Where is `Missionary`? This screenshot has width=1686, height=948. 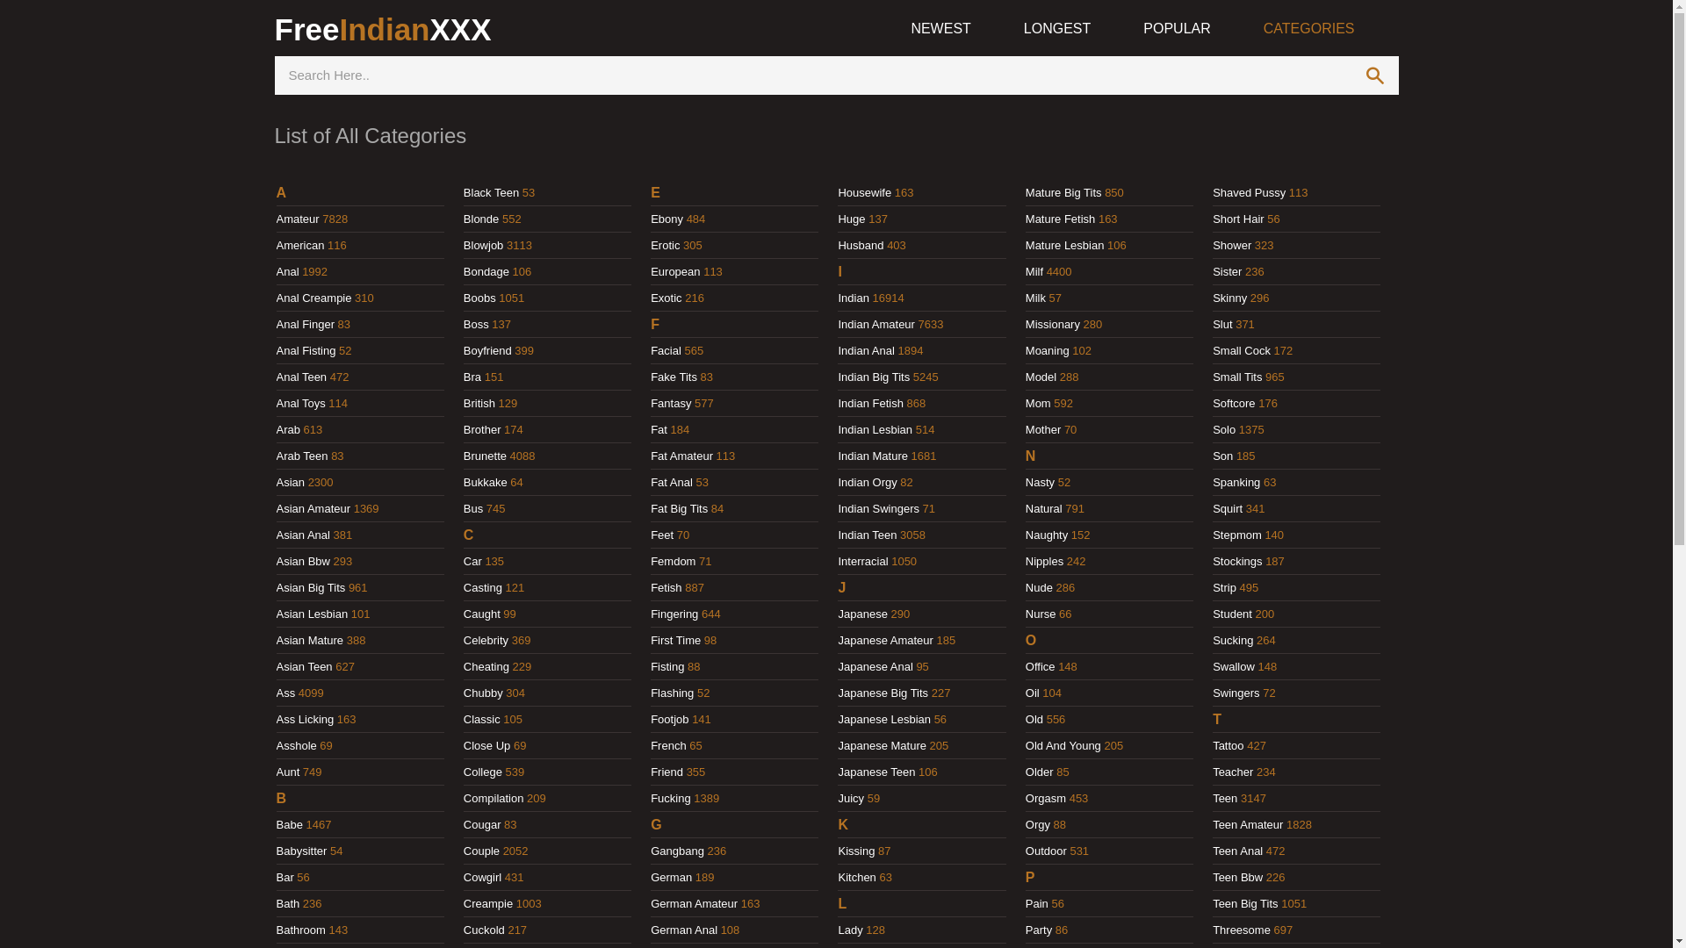
Missionary is located at coordinates (1053, 325).